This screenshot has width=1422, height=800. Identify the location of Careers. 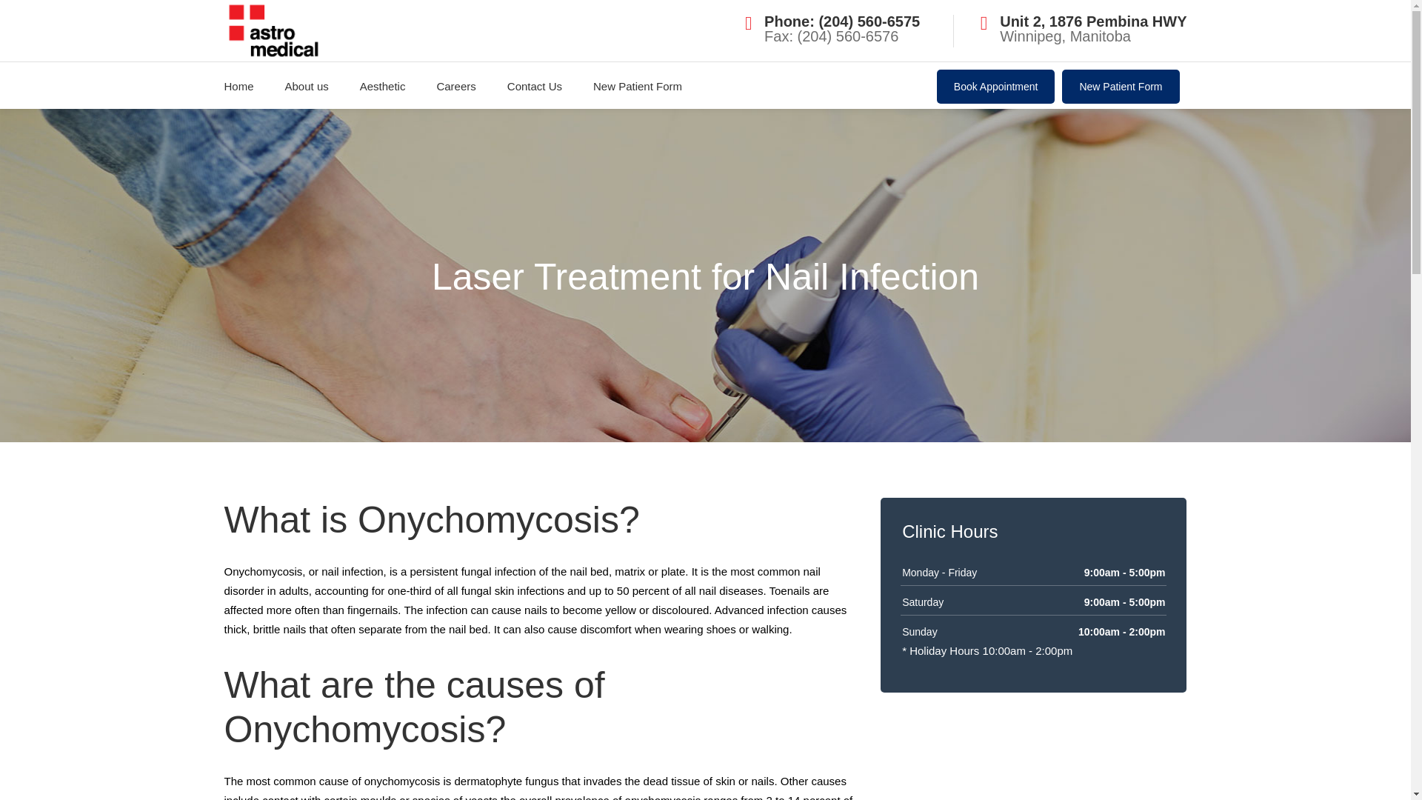
(455, 85).